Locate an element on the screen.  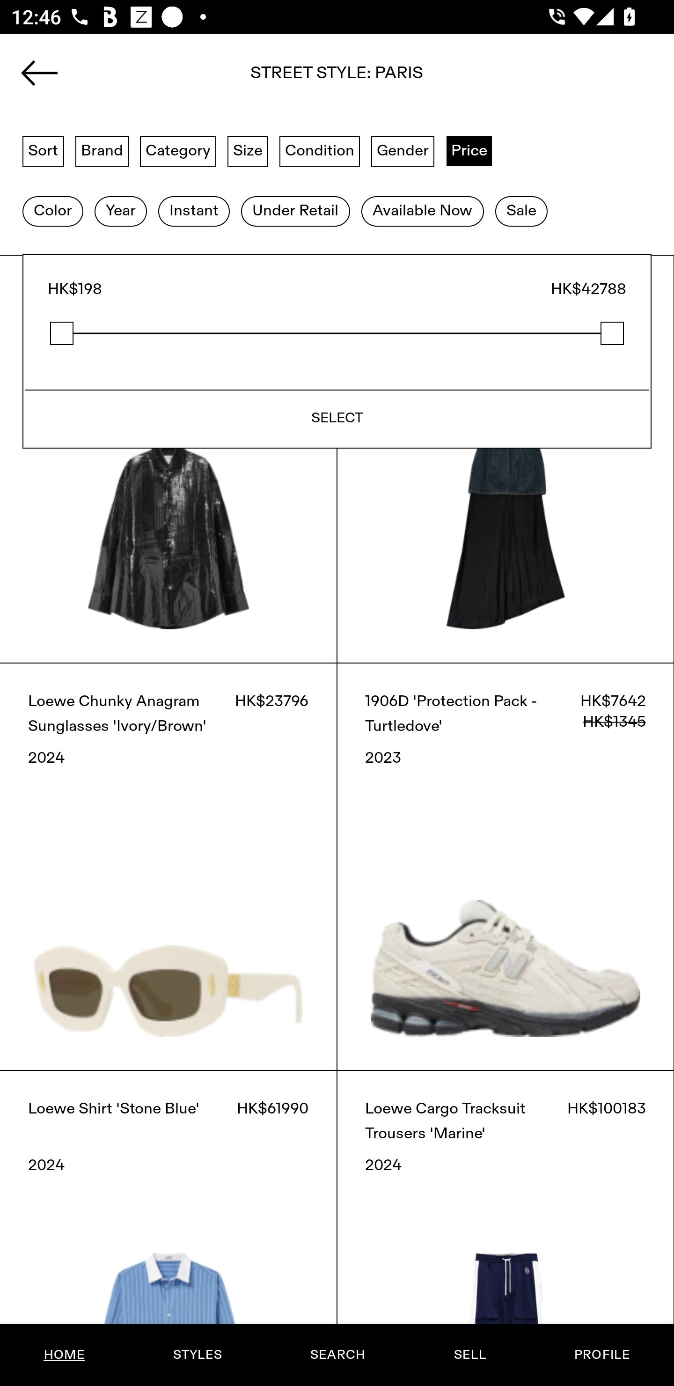
Gender is located at coordinates (403, 150).